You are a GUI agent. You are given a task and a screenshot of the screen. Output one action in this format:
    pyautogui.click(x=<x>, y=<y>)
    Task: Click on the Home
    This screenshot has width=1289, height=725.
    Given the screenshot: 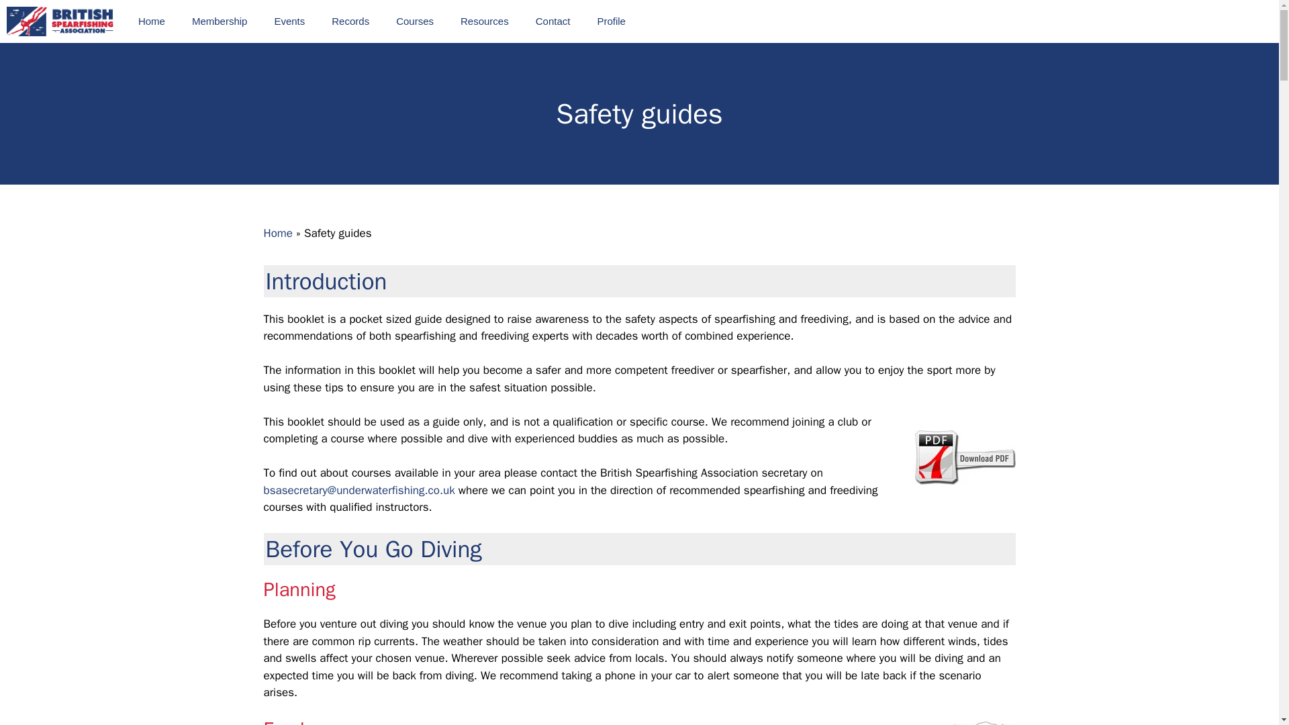 What is the action you would take?
    pyautogui.click(x=277, y=232)
    